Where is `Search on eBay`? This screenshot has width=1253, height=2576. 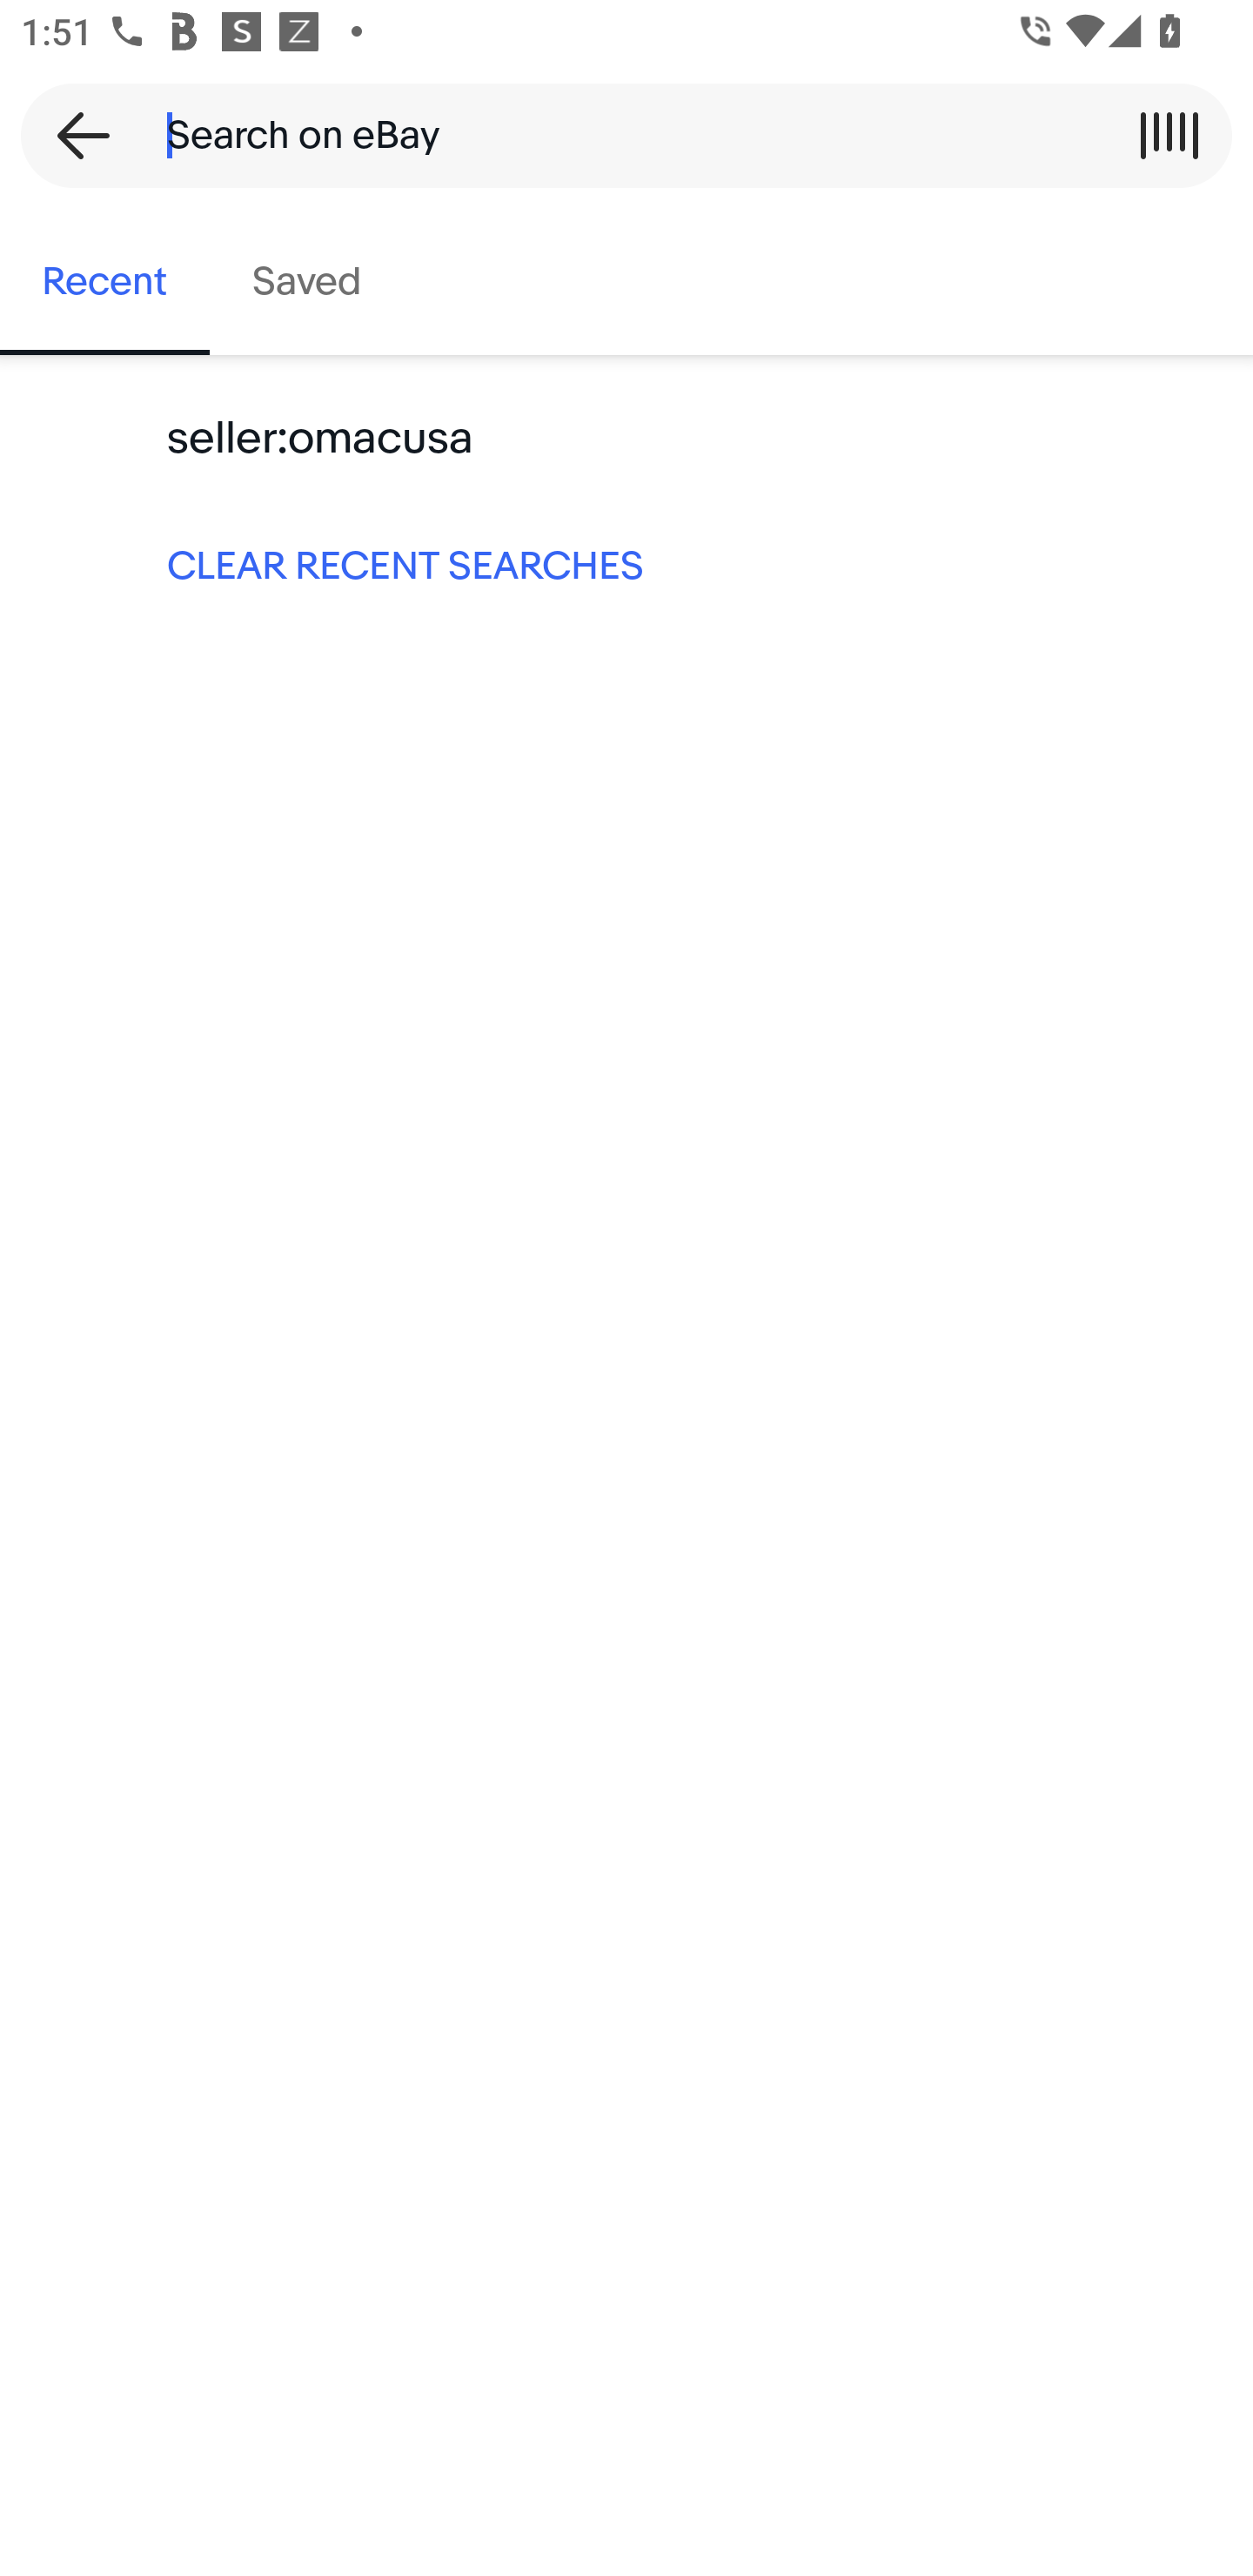
Search on eBay is located at coordinates (616, 135).